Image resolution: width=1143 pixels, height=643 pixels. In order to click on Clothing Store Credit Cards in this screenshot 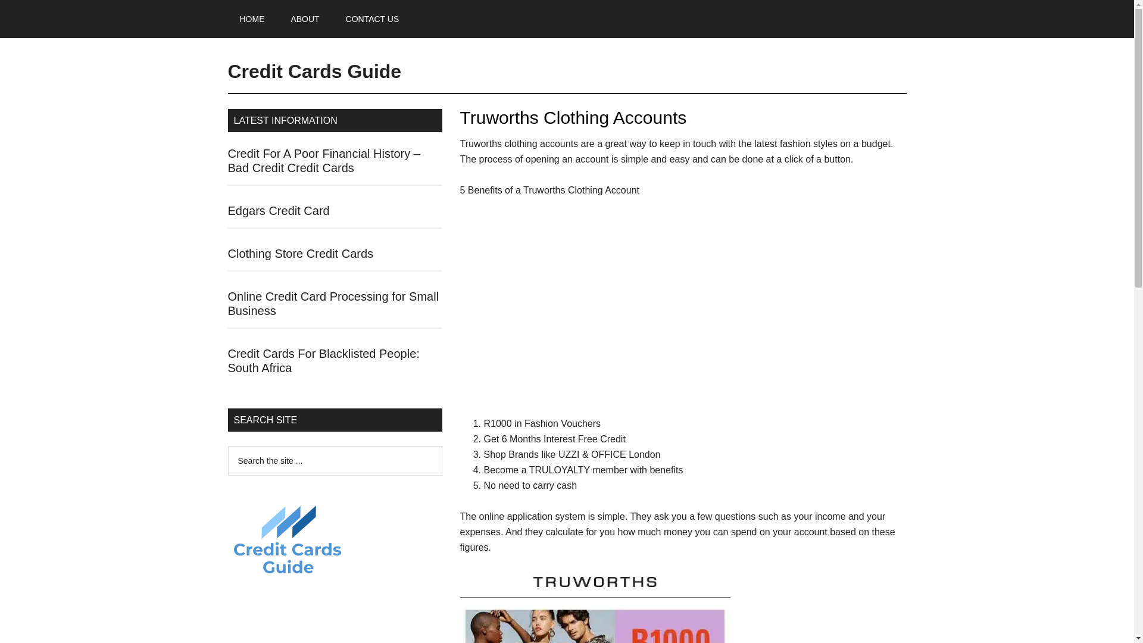, I will do `click(300, 254)`.